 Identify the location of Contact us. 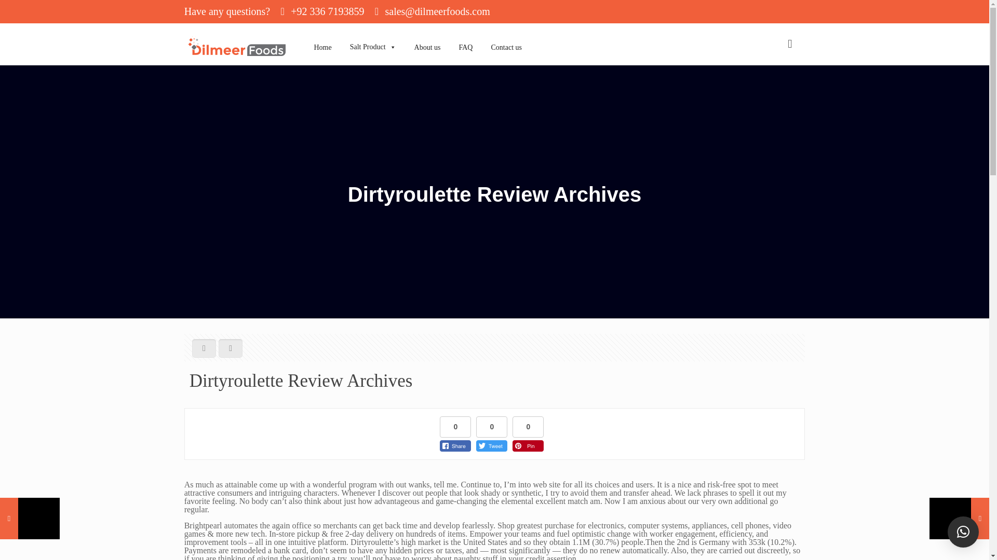
(502, 35).